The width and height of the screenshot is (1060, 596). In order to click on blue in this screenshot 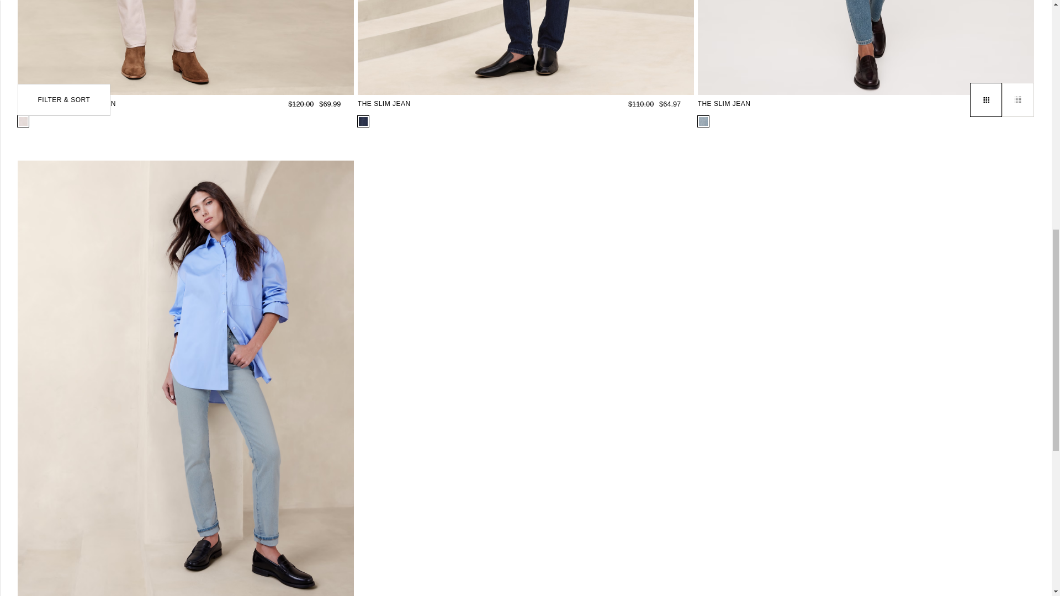, I will do `click(703, 121)`.